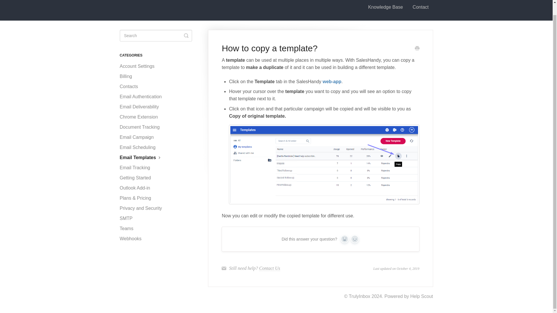 The image size is (557, 313). Describe the element at coordinates (420, 8) in the screenshot. I see `Contact` at that location.